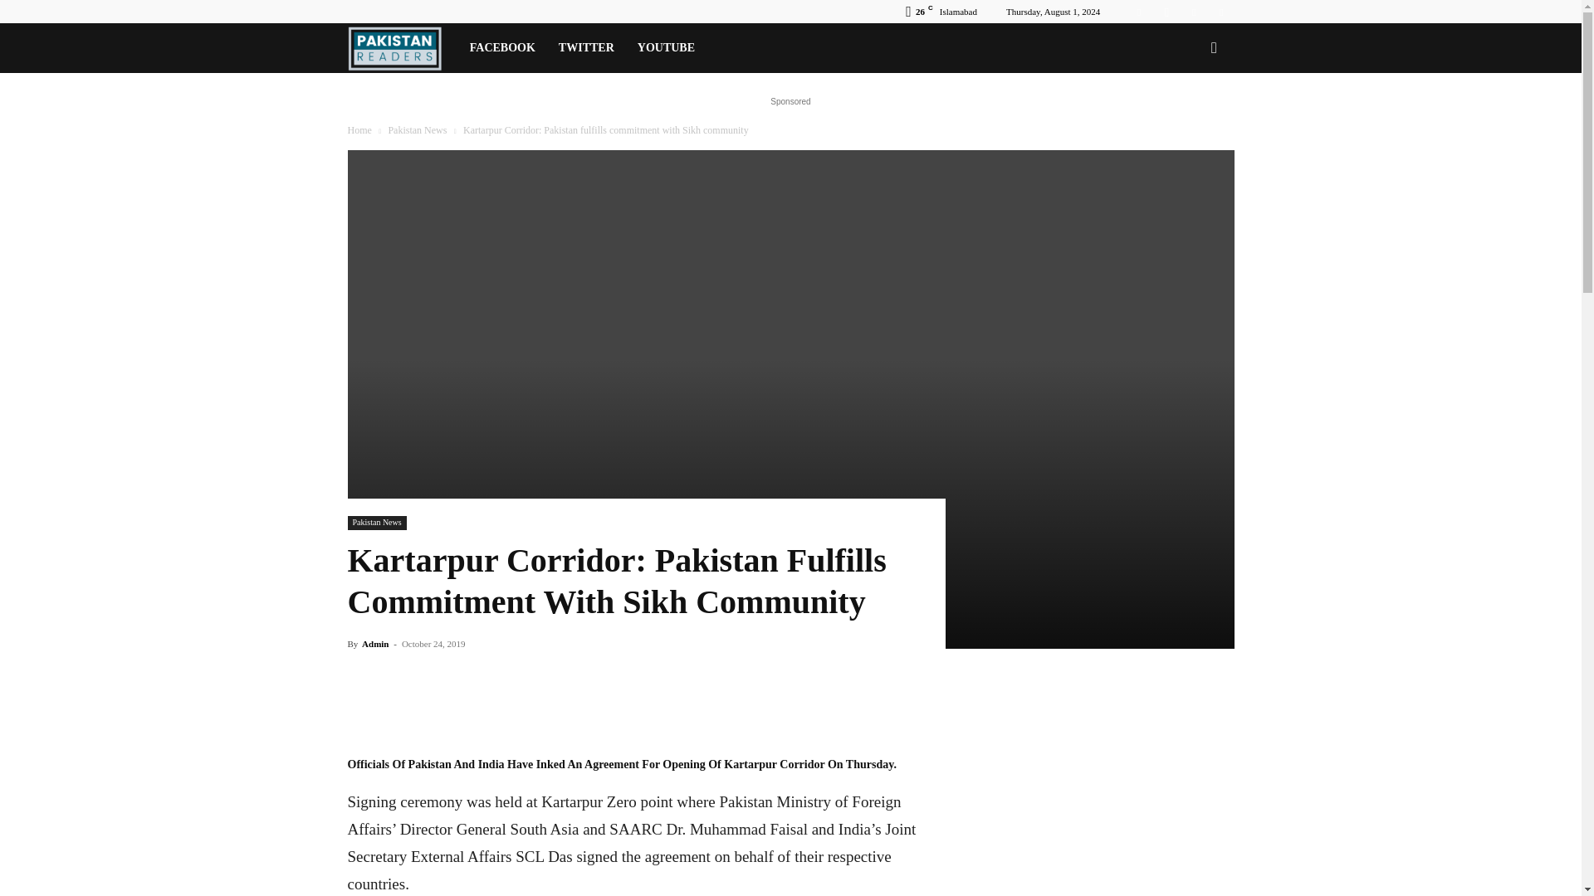 The width and height of the screenshot is (1594, 896). What do you see at coordinates (1194, 12) in the screenshot?
I see `Twitter` at bounding box center [1194, 12].